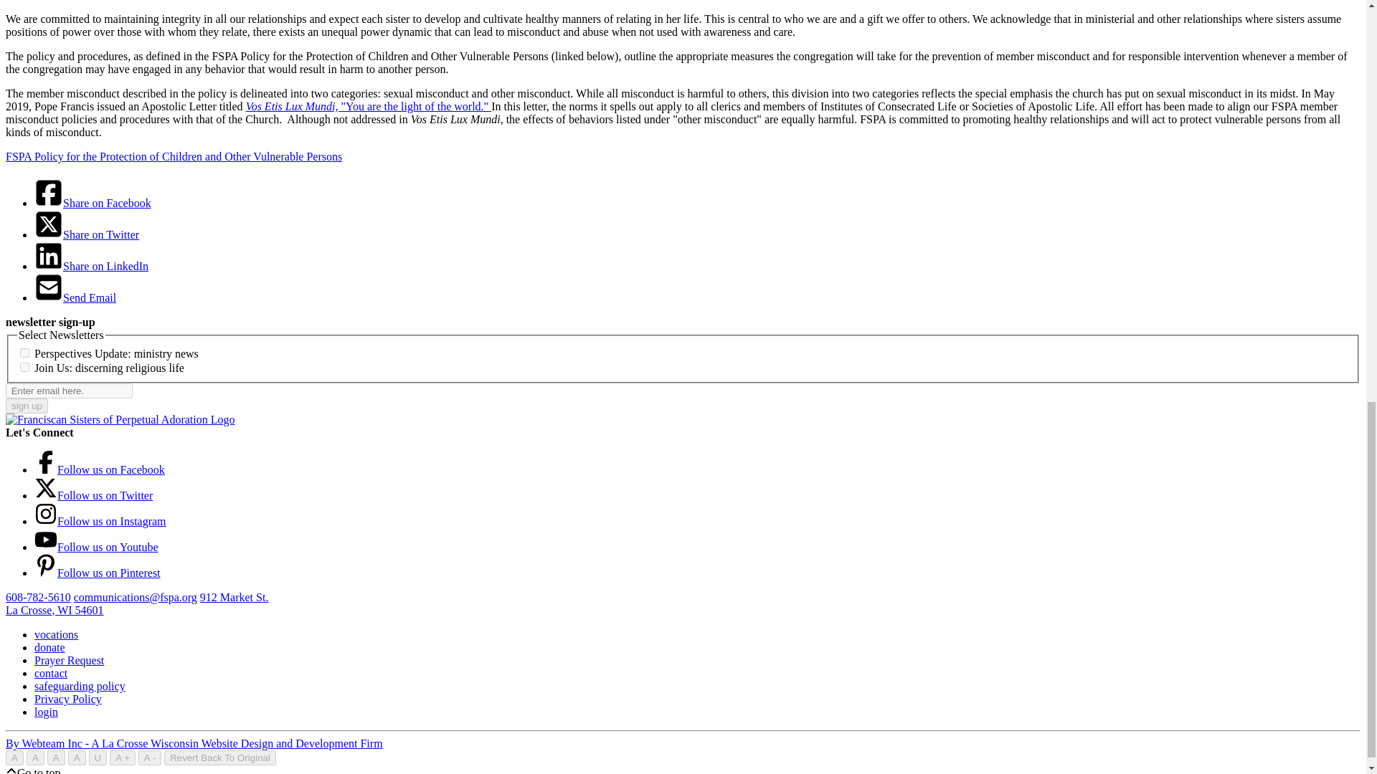 The image size is (1377, 774). I want to click on Follow us on Pinterest, so click(46, 572).